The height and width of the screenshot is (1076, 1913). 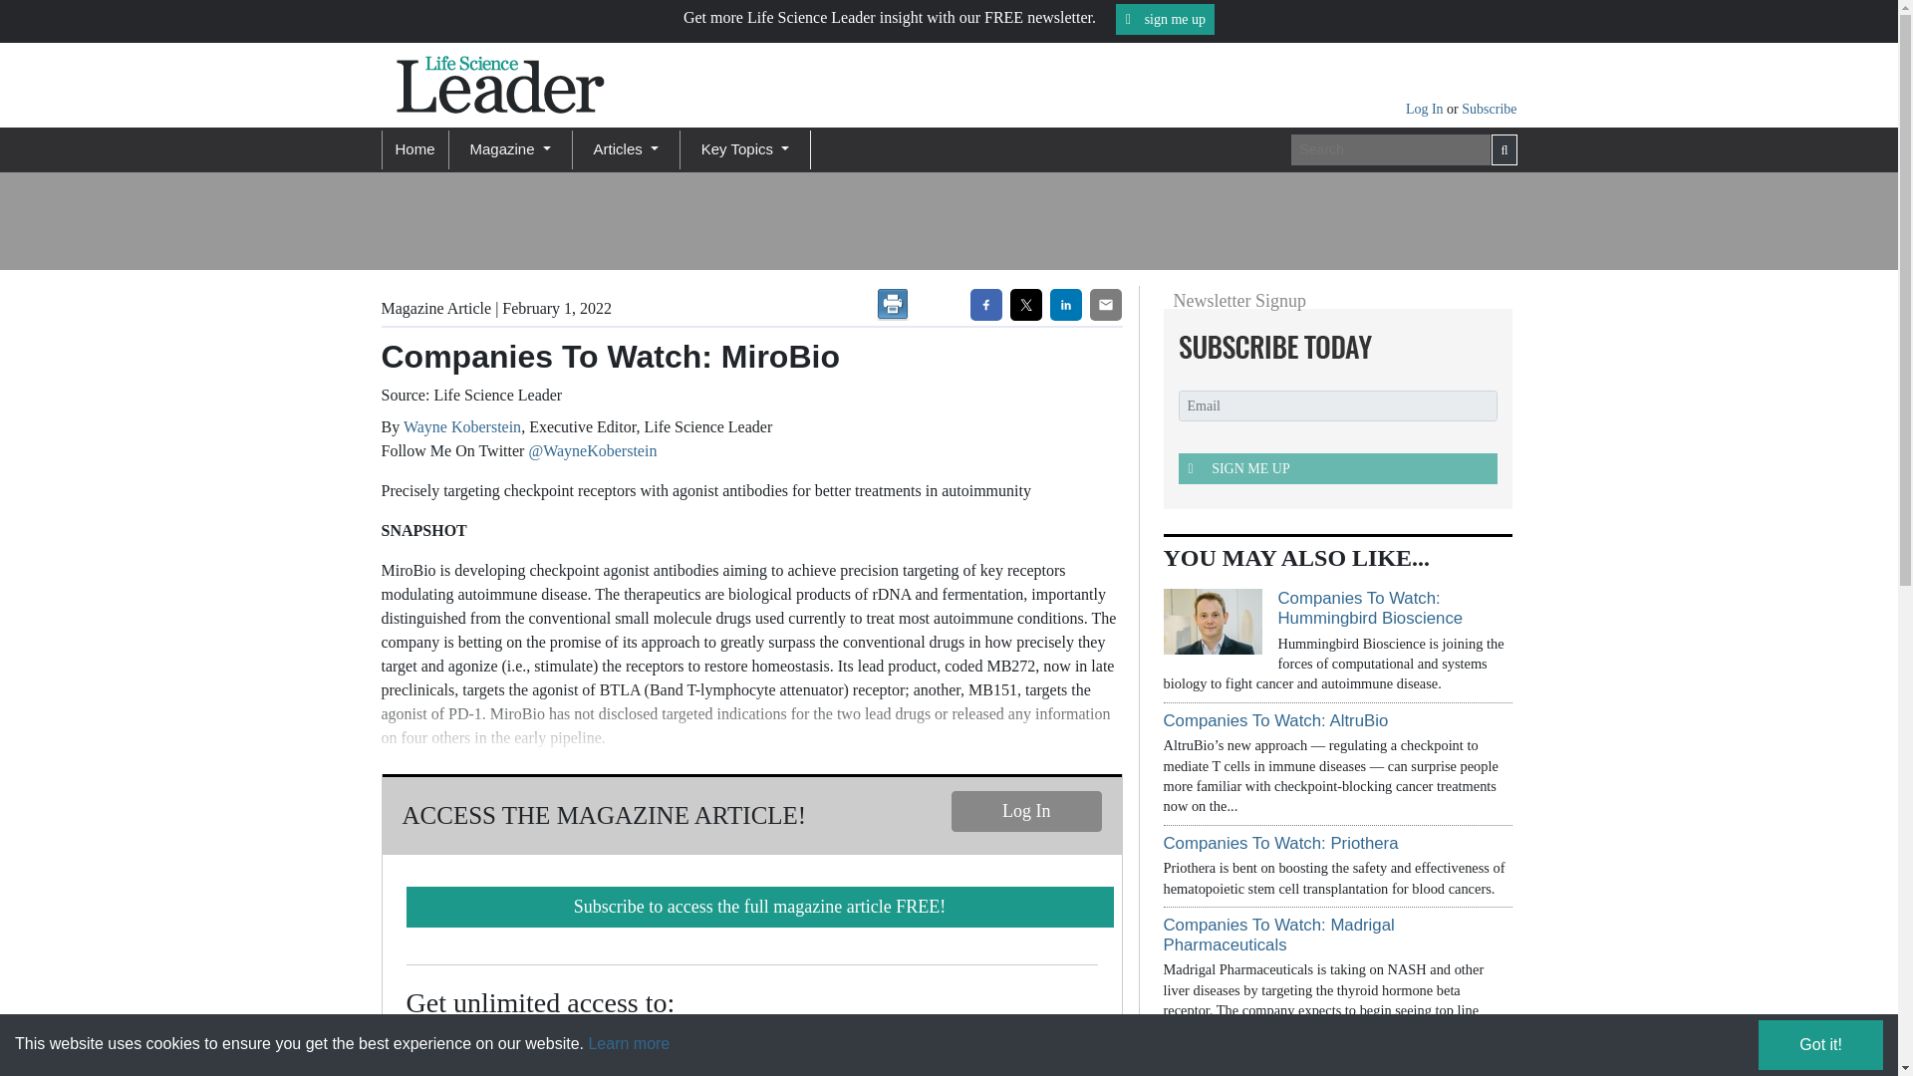 I want to click on Articles, so click(x=626, y=149).